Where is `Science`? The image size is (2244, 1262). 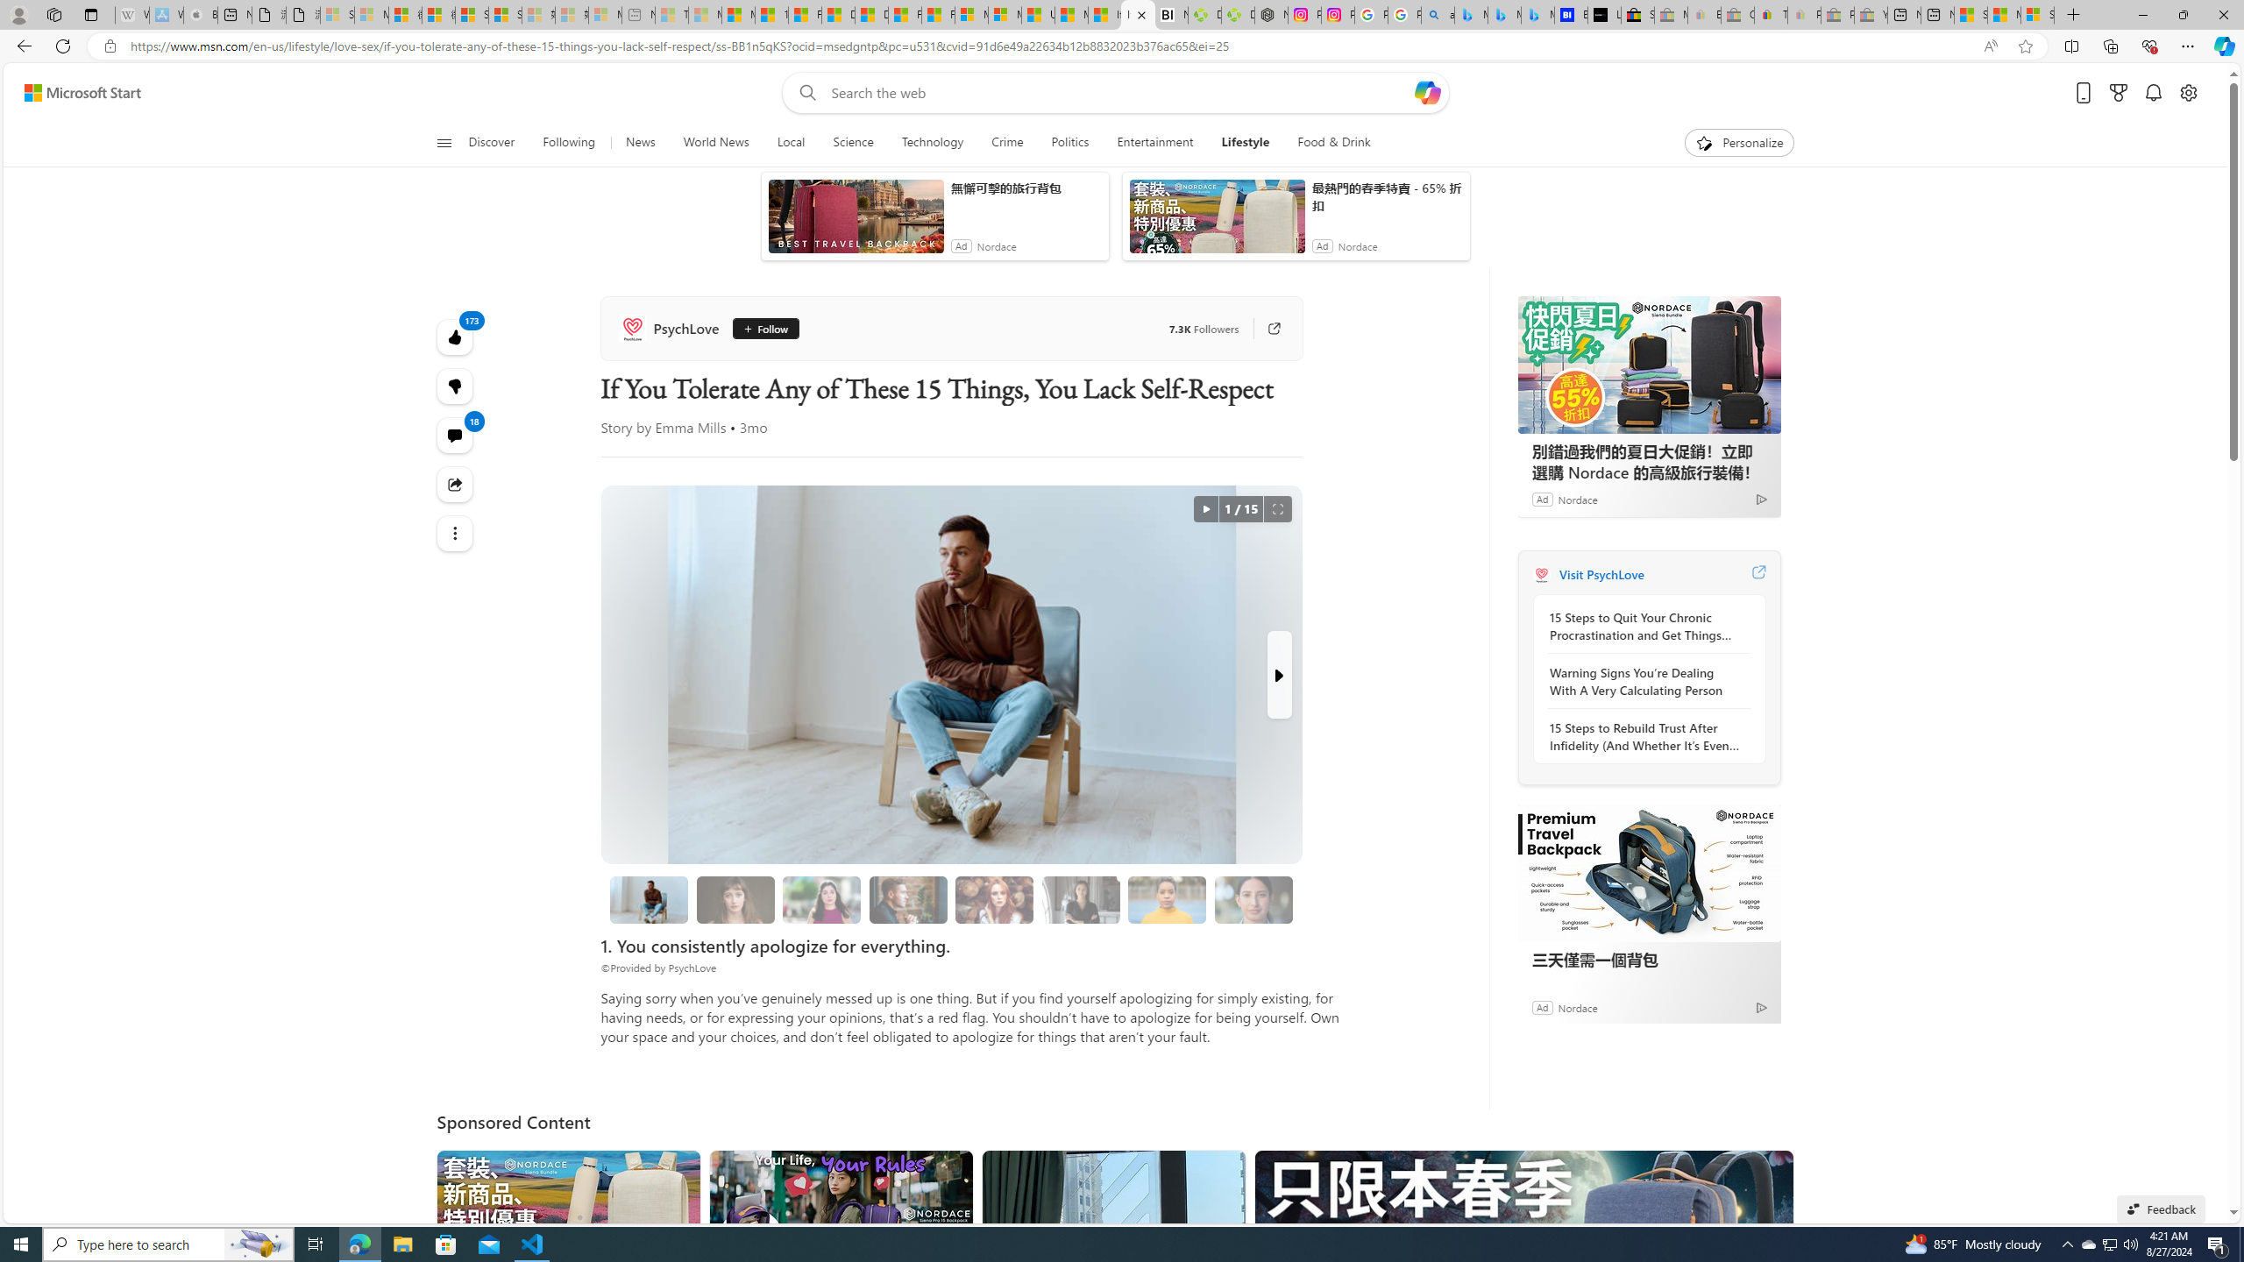 Science is located at coordinates (854, 143).